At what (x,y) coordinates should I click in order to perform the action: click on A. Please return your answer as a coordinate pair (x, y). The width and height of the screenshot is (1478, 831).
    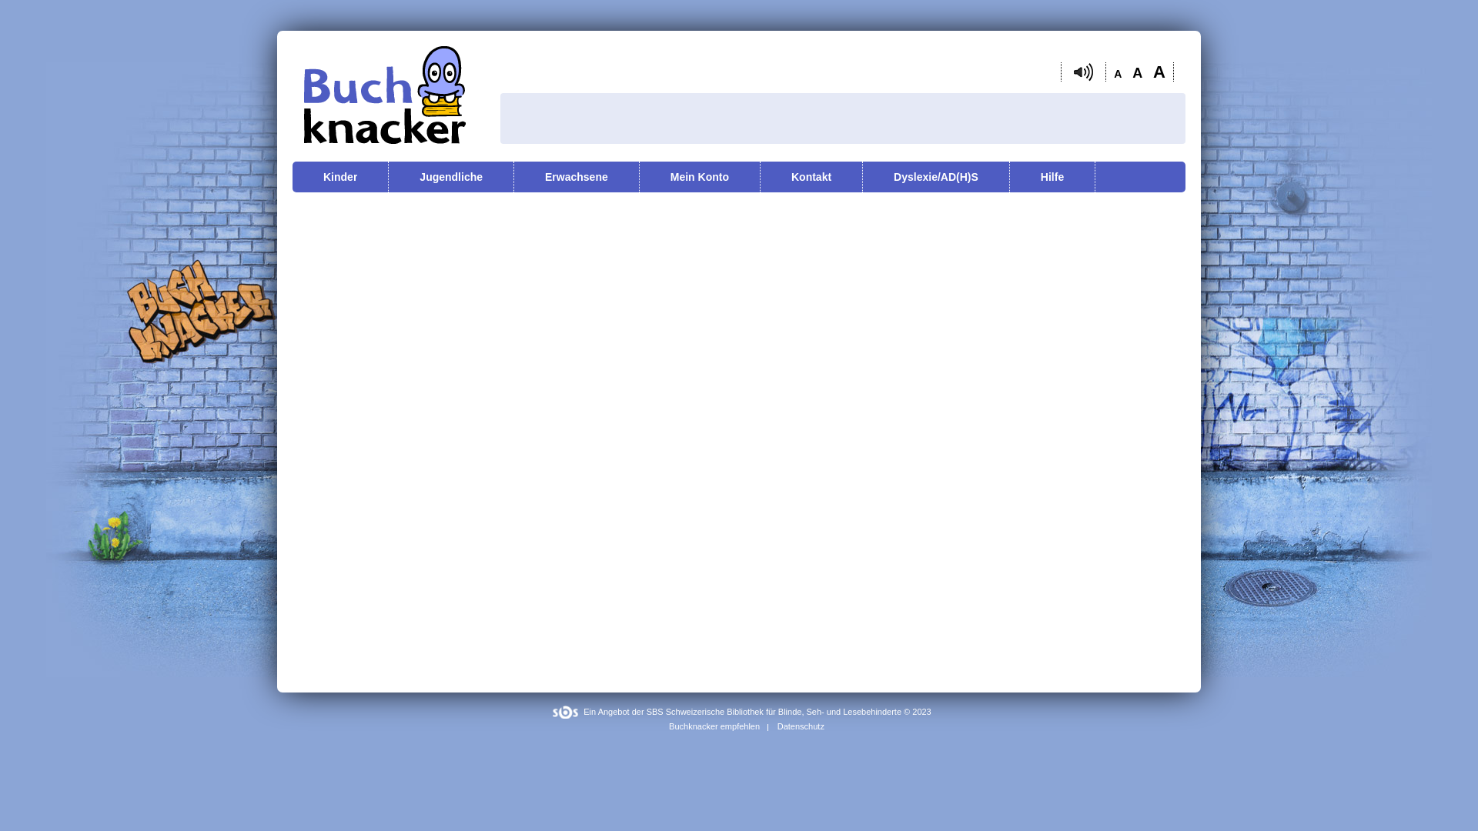
    Looking at the image, I should click on (1118, 74).